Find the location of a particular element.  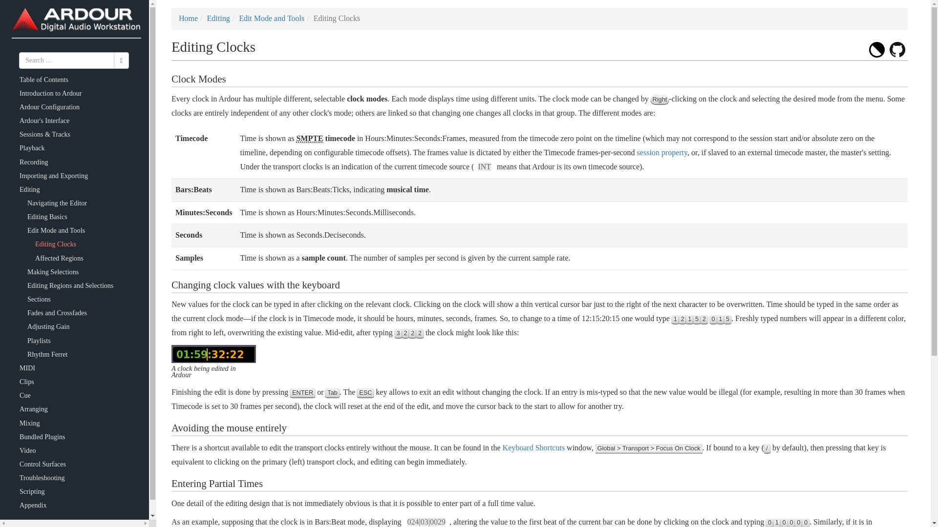

Importing and Exporting is located at coordinates (54, 176).